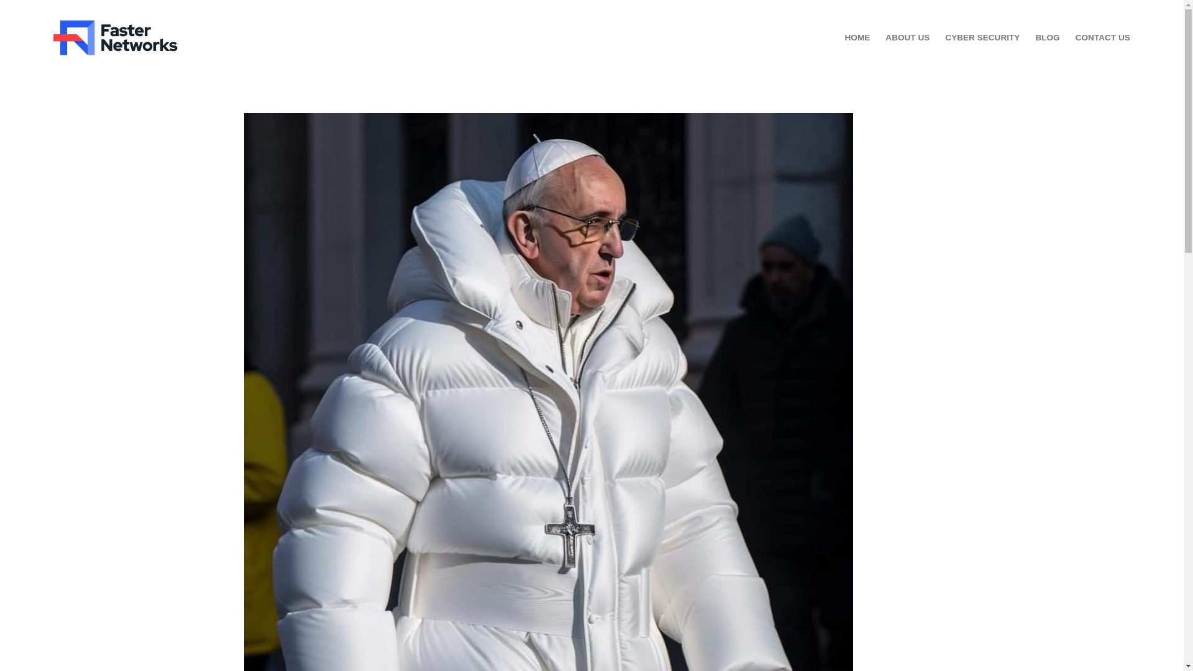  I want to click on ABOUT US, so click(907, 37).